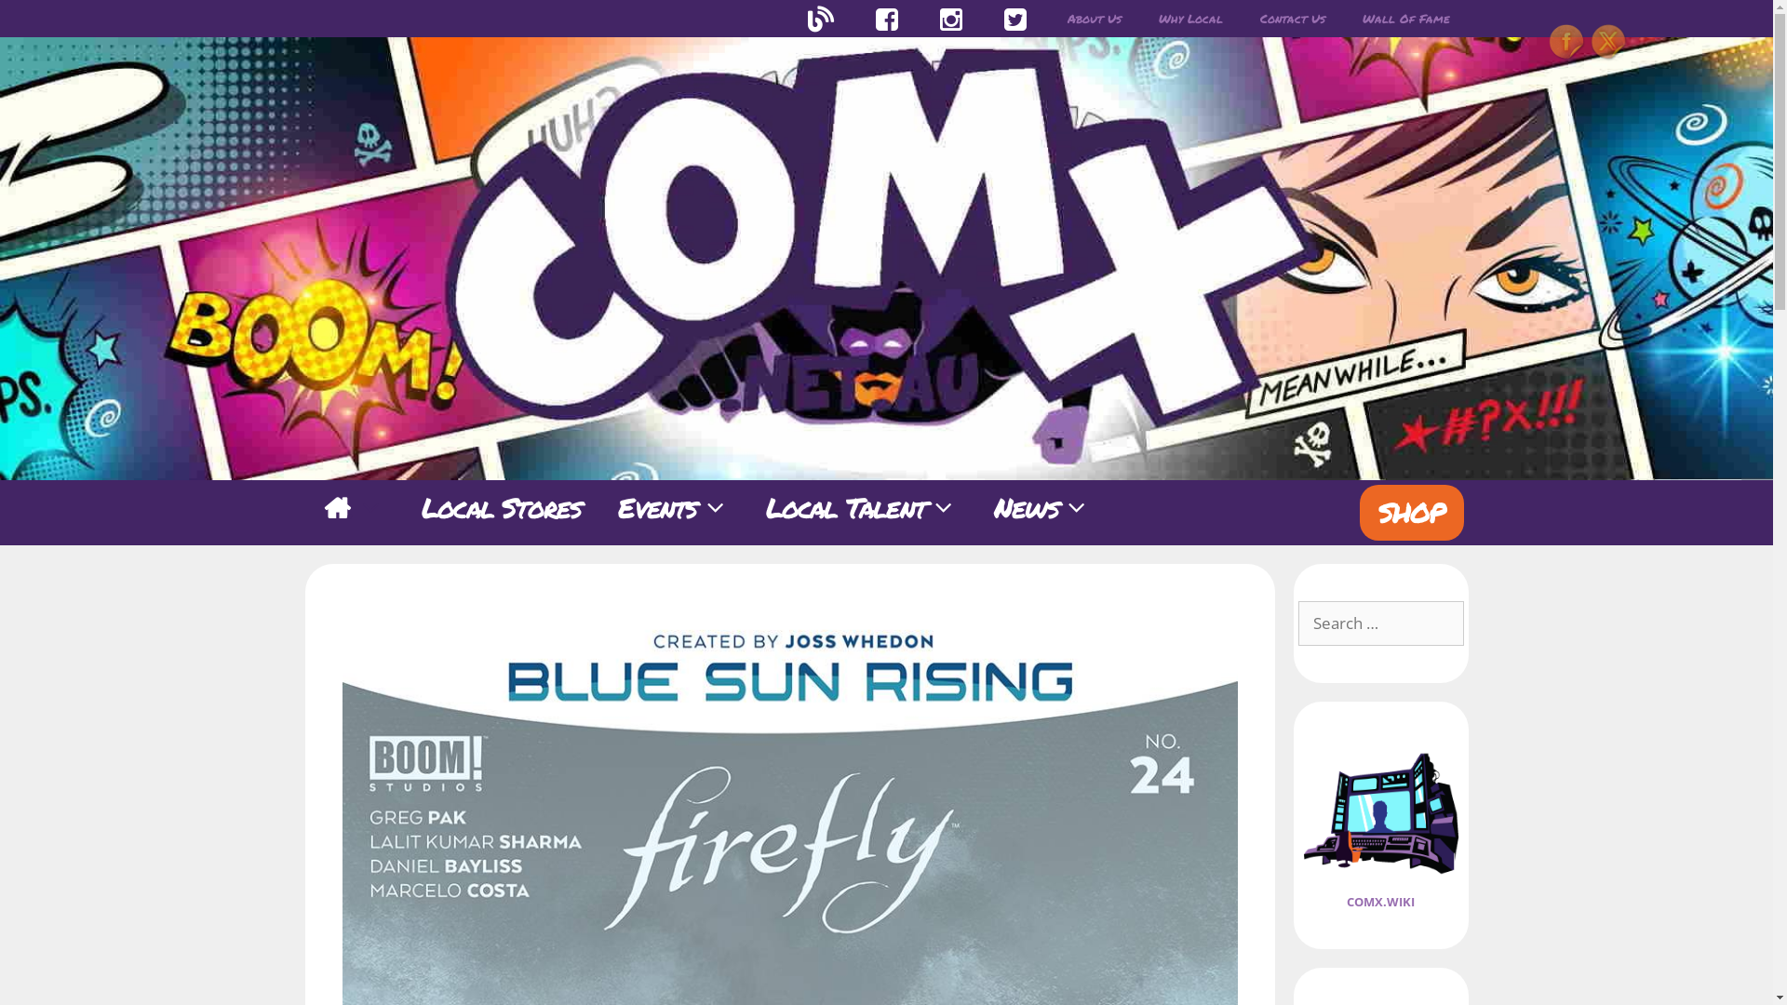 This screenshot has height=1005, width=1787. Describe the element at coordinates (501, 508) in the screenshot. I see `Local Stores` at that location.